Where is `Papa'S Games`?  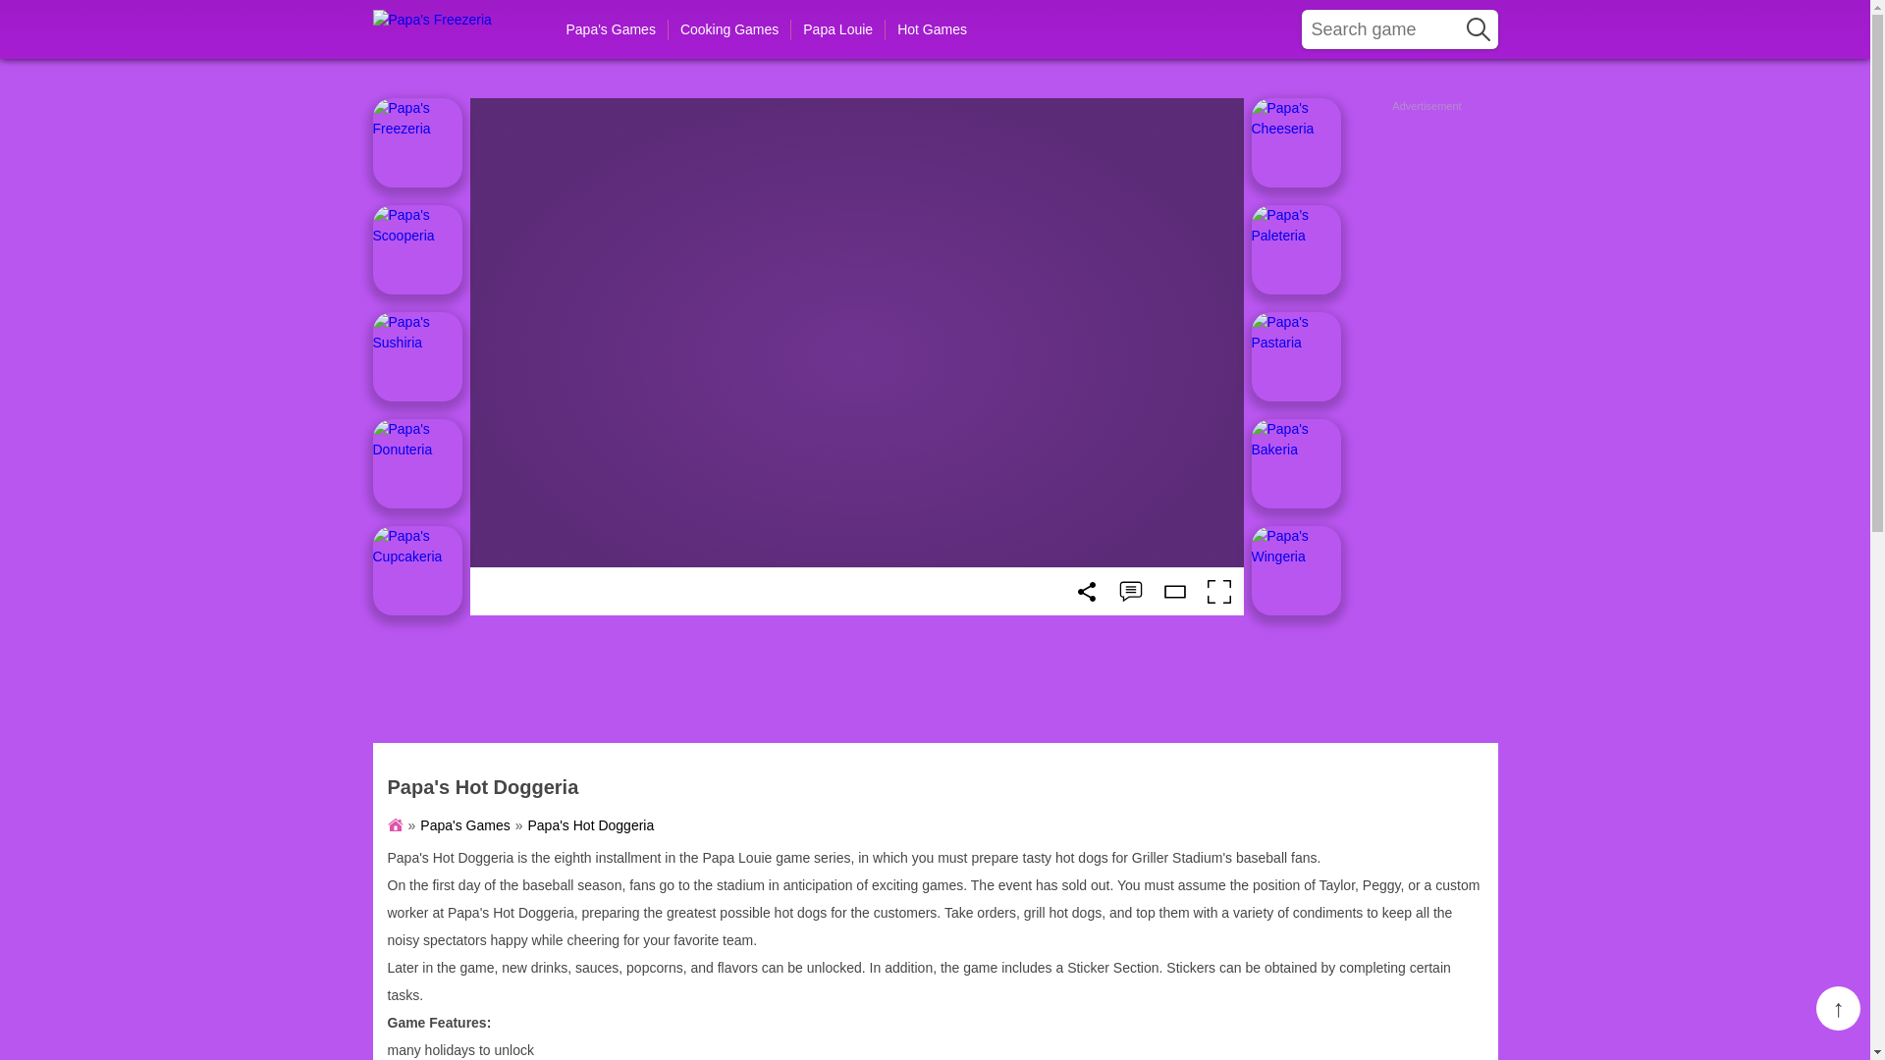
Papa'S Games is located at coordinates (456, 824).